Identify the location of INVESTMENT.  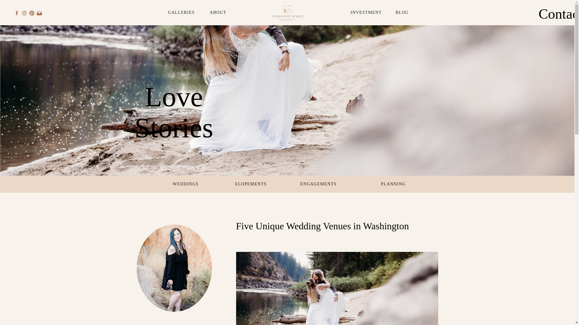
(365, 13).